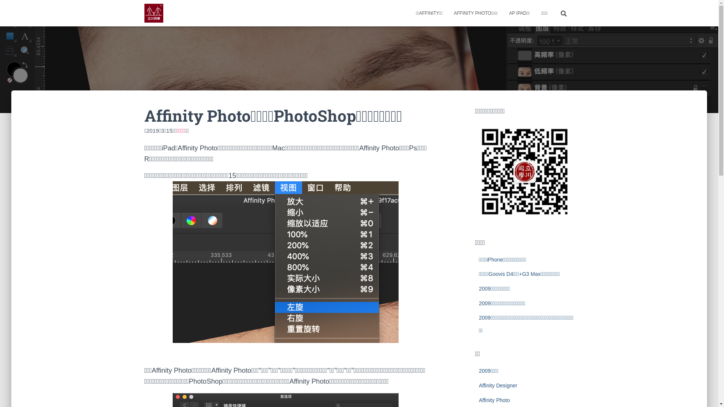 This screenshot has height=407, width=724. I want to click on Affinity Photo, so click(494, 400).